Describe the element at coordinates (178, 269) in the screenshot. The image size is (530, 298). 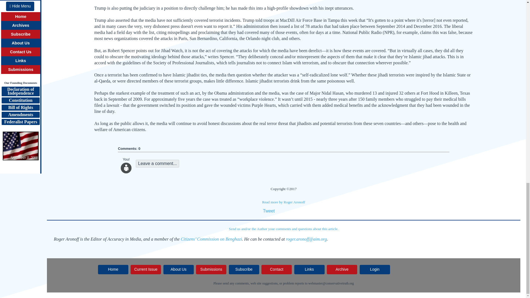
I see `About Us` at that location.